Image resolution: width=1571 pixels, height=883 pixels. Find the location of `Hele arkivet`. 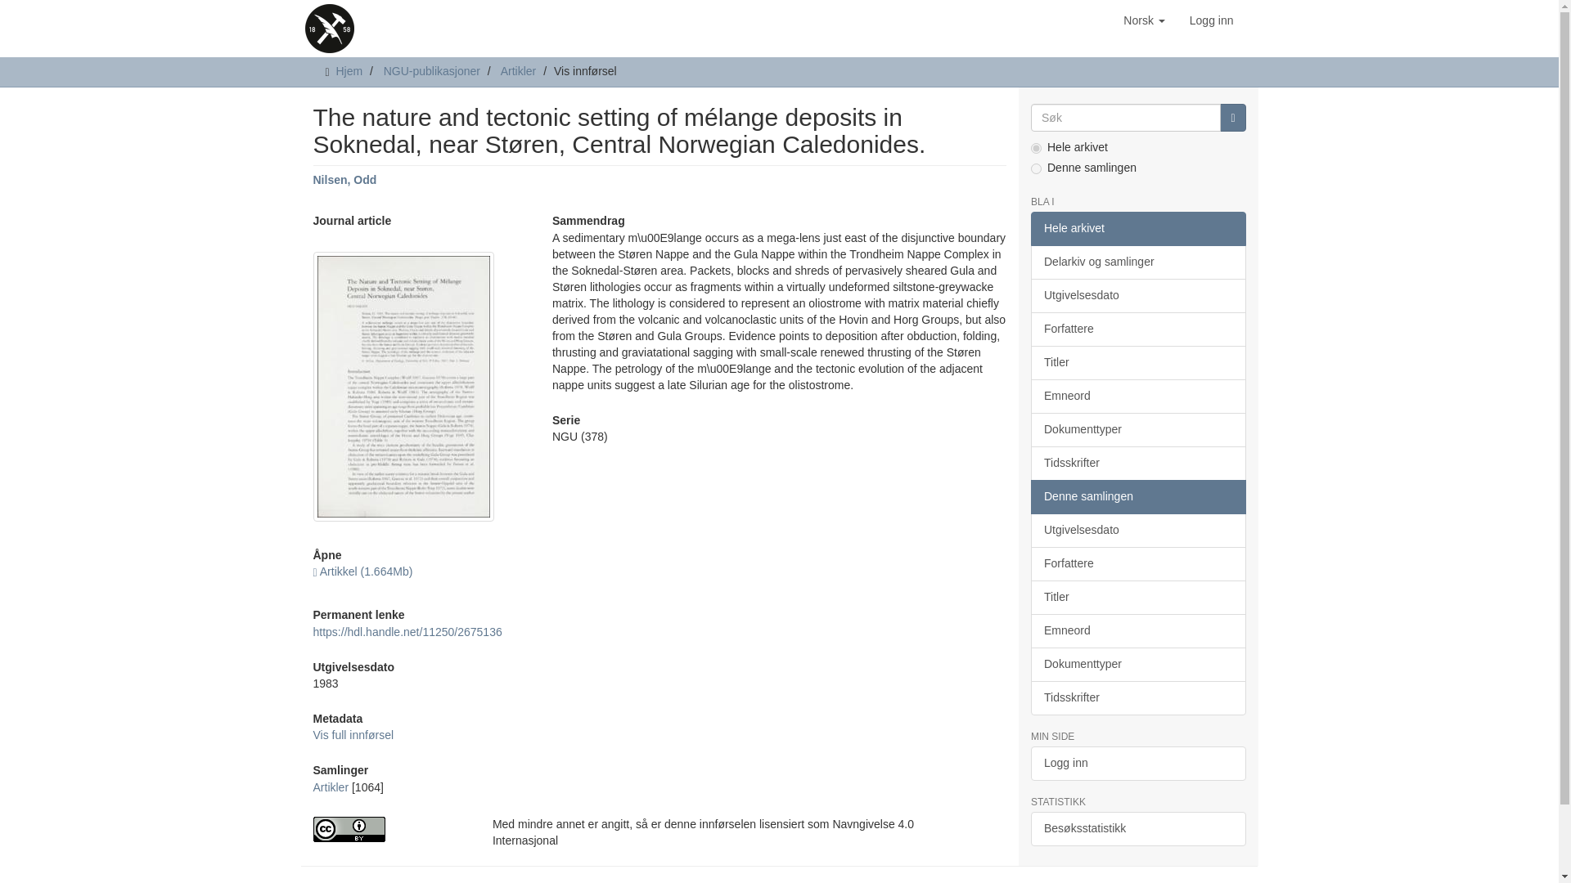

Hele arkivet is located at coordinates (1137, 229).